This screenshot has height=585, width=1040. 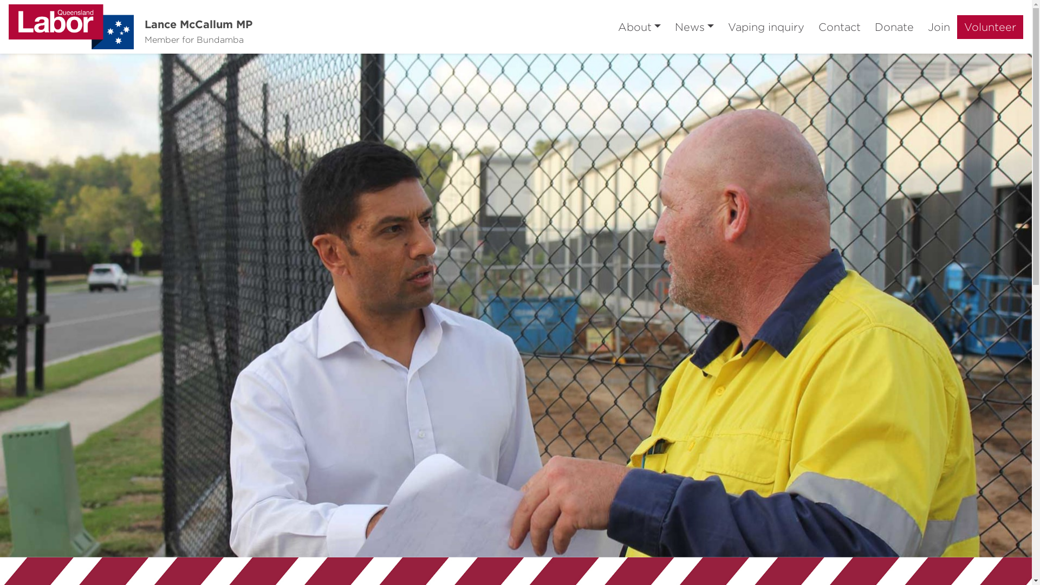 What do you see at coordinates (939, 27) in the screenshot?
I see `Join` at bounding box center [939, 27].